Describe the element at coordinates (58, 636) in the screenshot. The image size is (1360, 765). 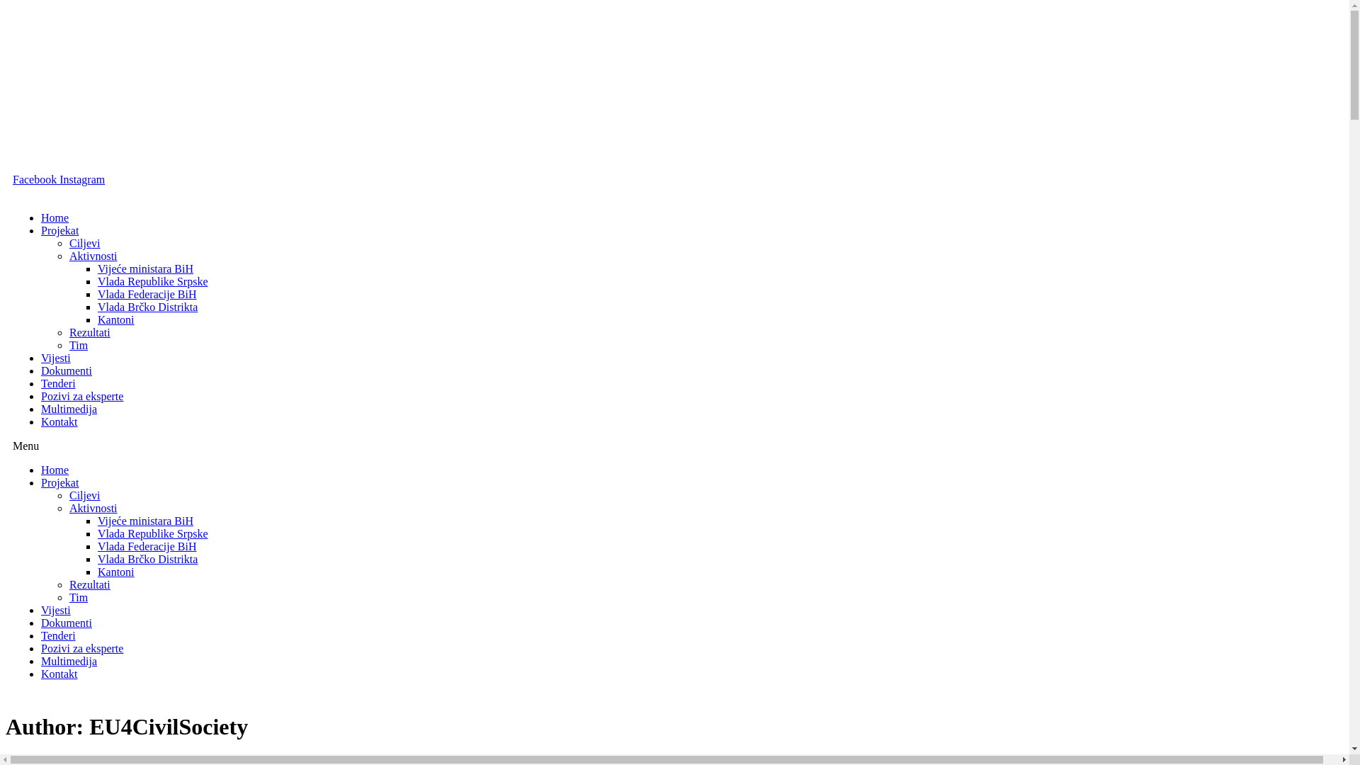
I see `Tenderi` at that location.